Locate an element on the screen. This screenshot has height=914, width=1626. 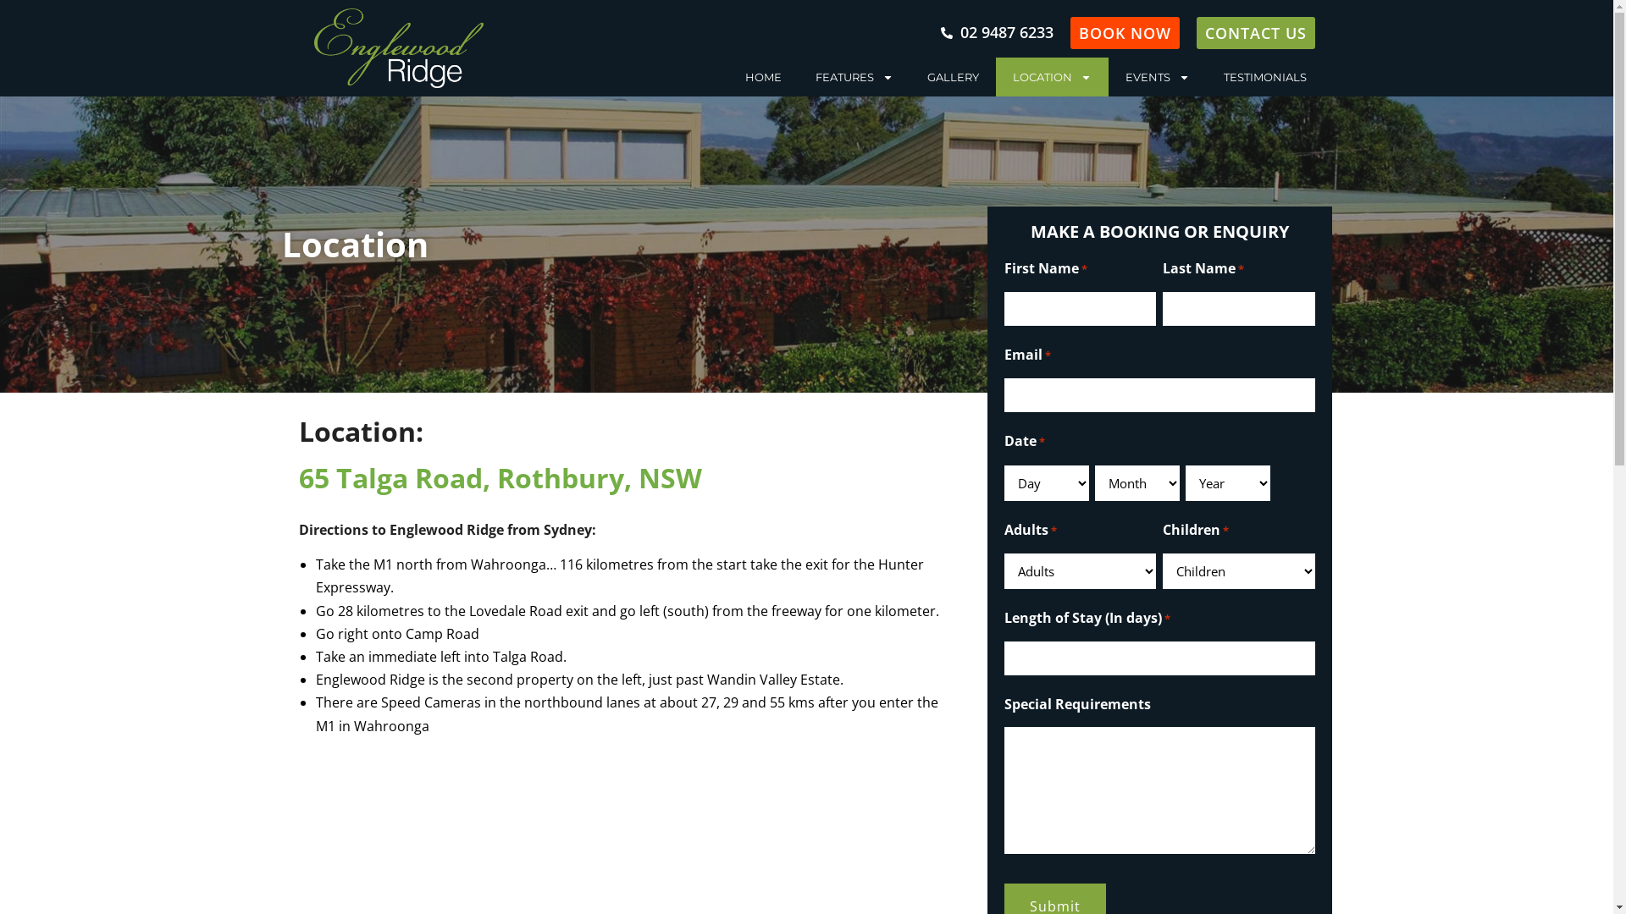
FEATURES is located at coordinates (854, 77).